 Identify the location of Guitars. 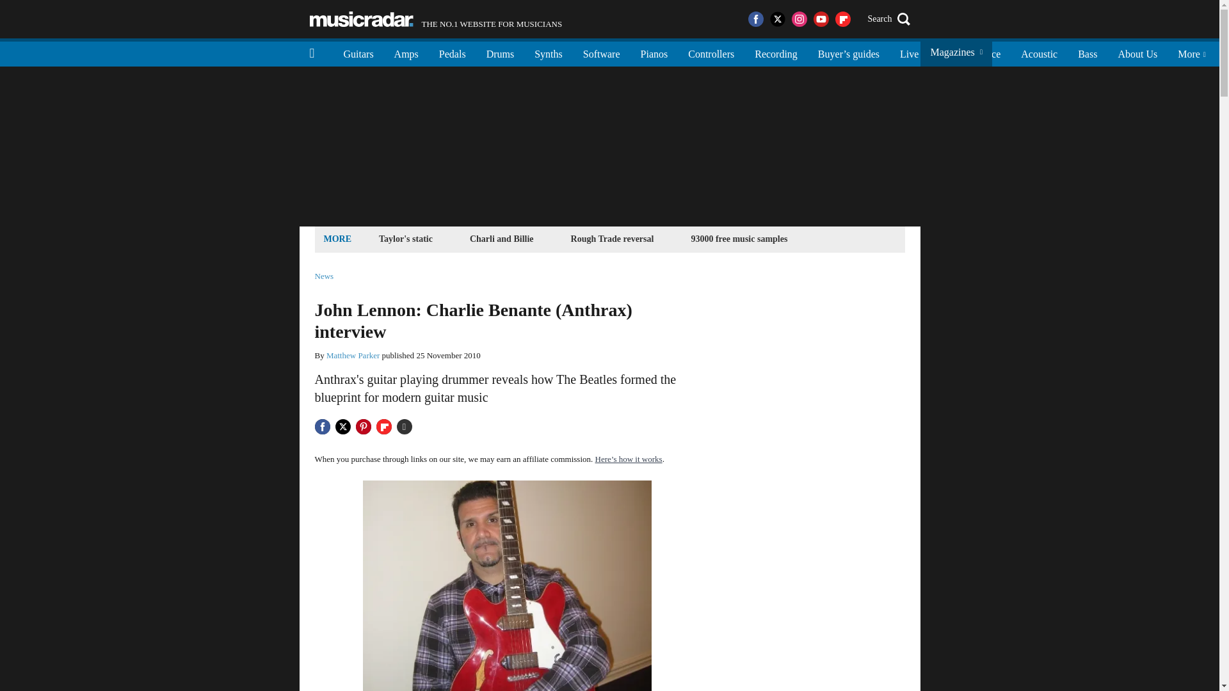
(358, 52).